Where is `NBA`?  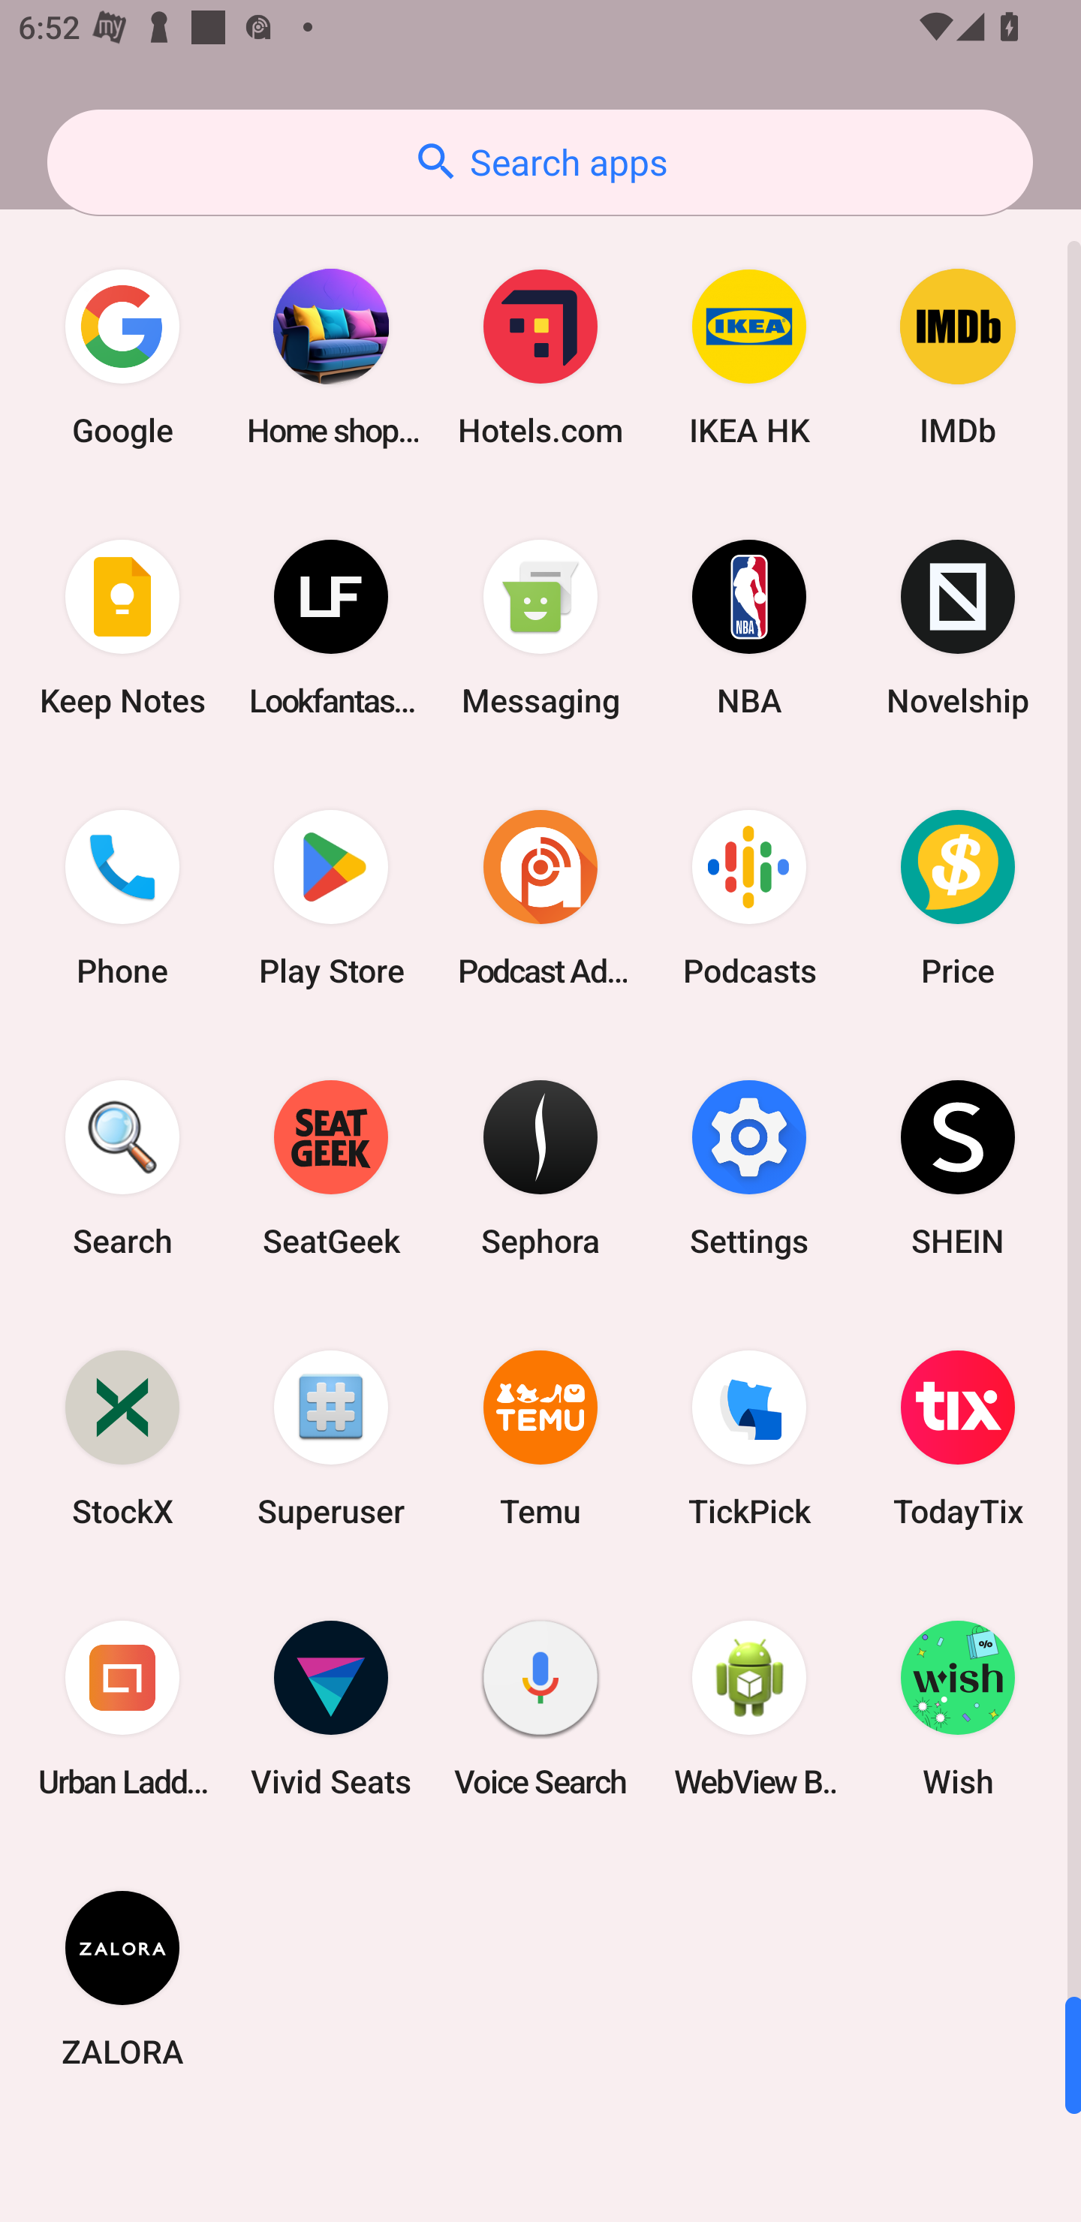
NBA is located at coordinates (749, 628).